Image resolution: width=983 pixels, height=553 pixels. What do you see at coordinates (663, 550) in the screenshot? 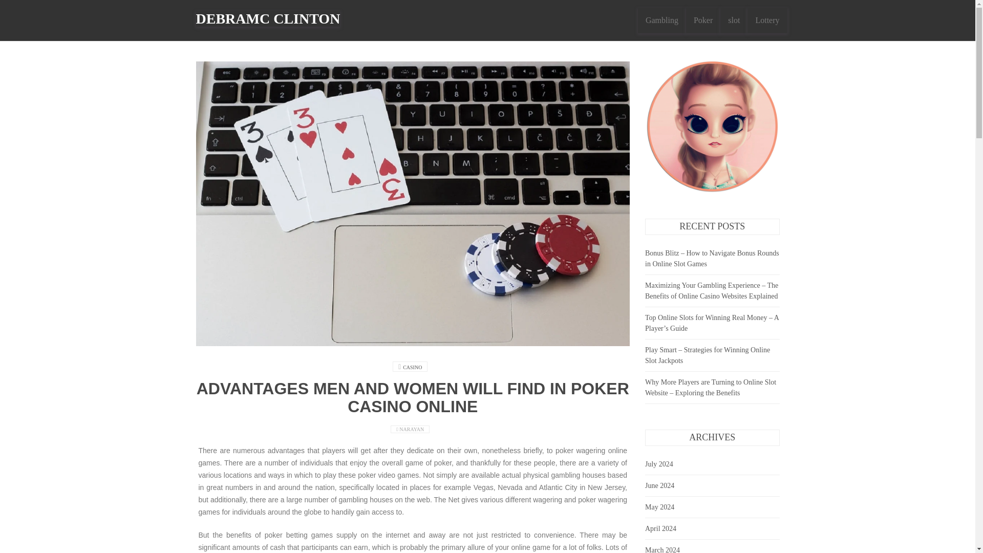
I see `March 2024` at bounding box center [663, 550].